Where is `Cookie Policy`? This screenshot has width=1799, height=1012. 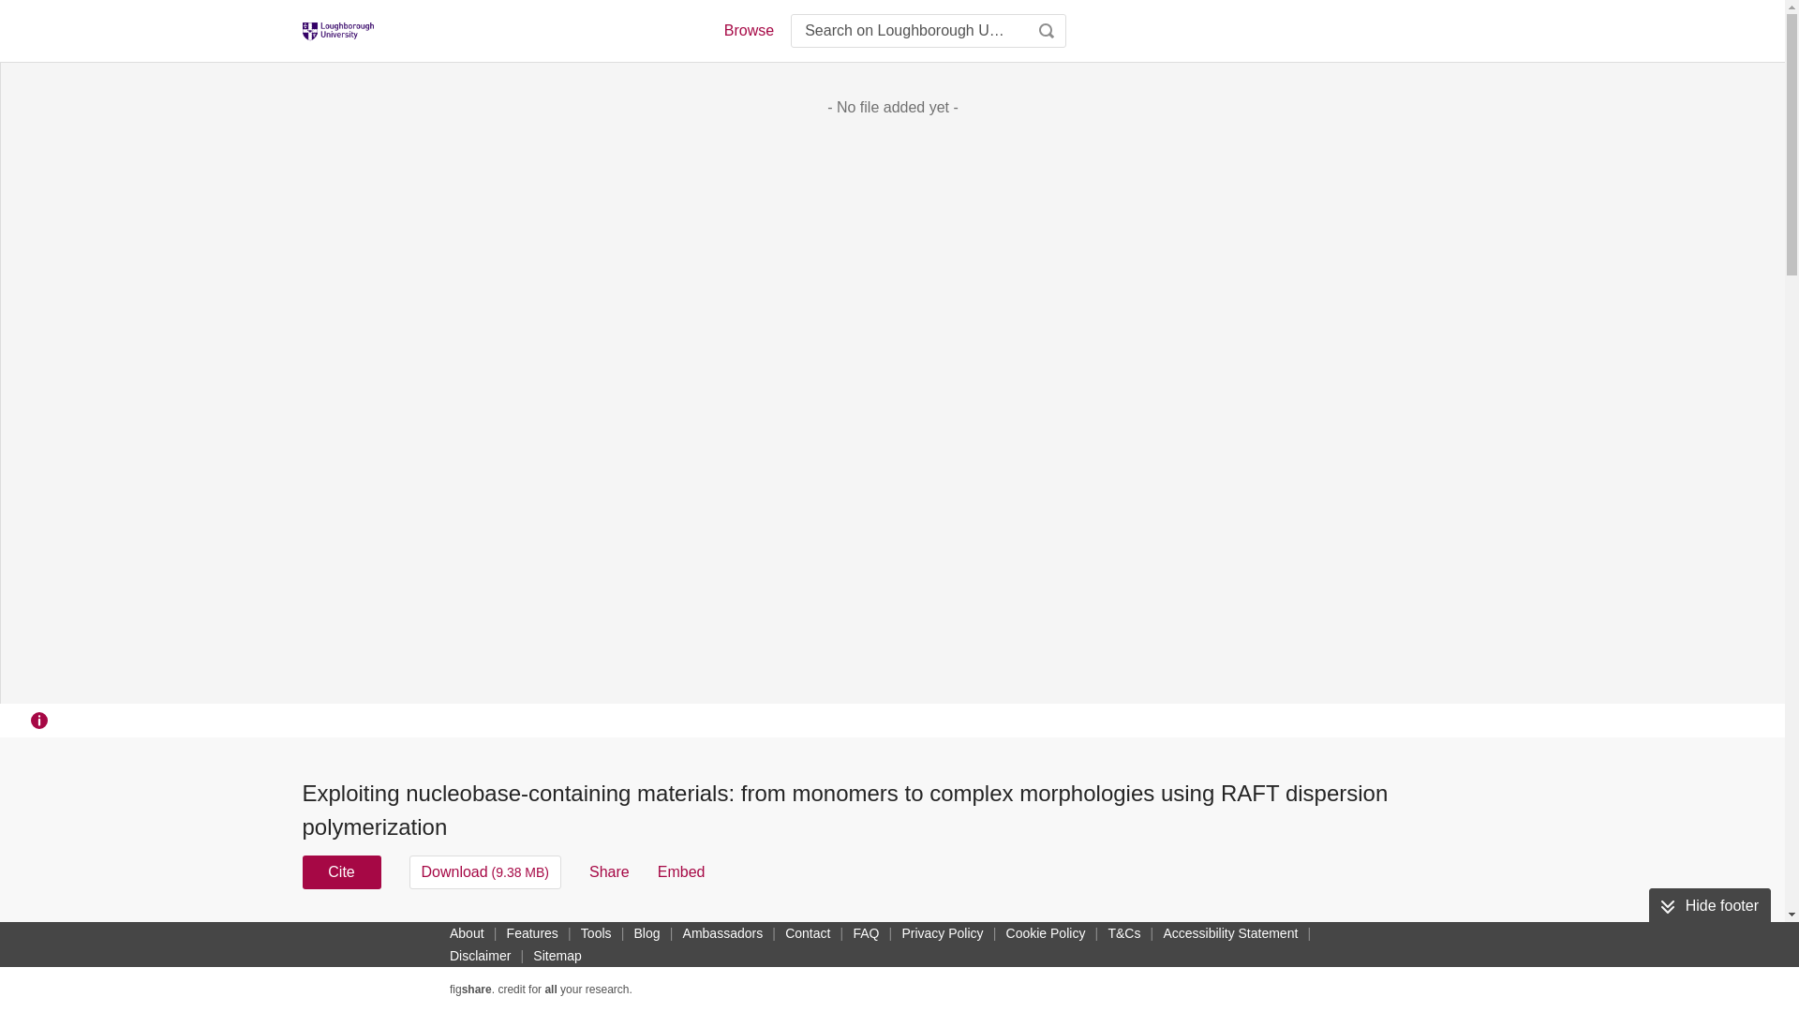
Cookie Policy is located at coordinates (1046, 932).